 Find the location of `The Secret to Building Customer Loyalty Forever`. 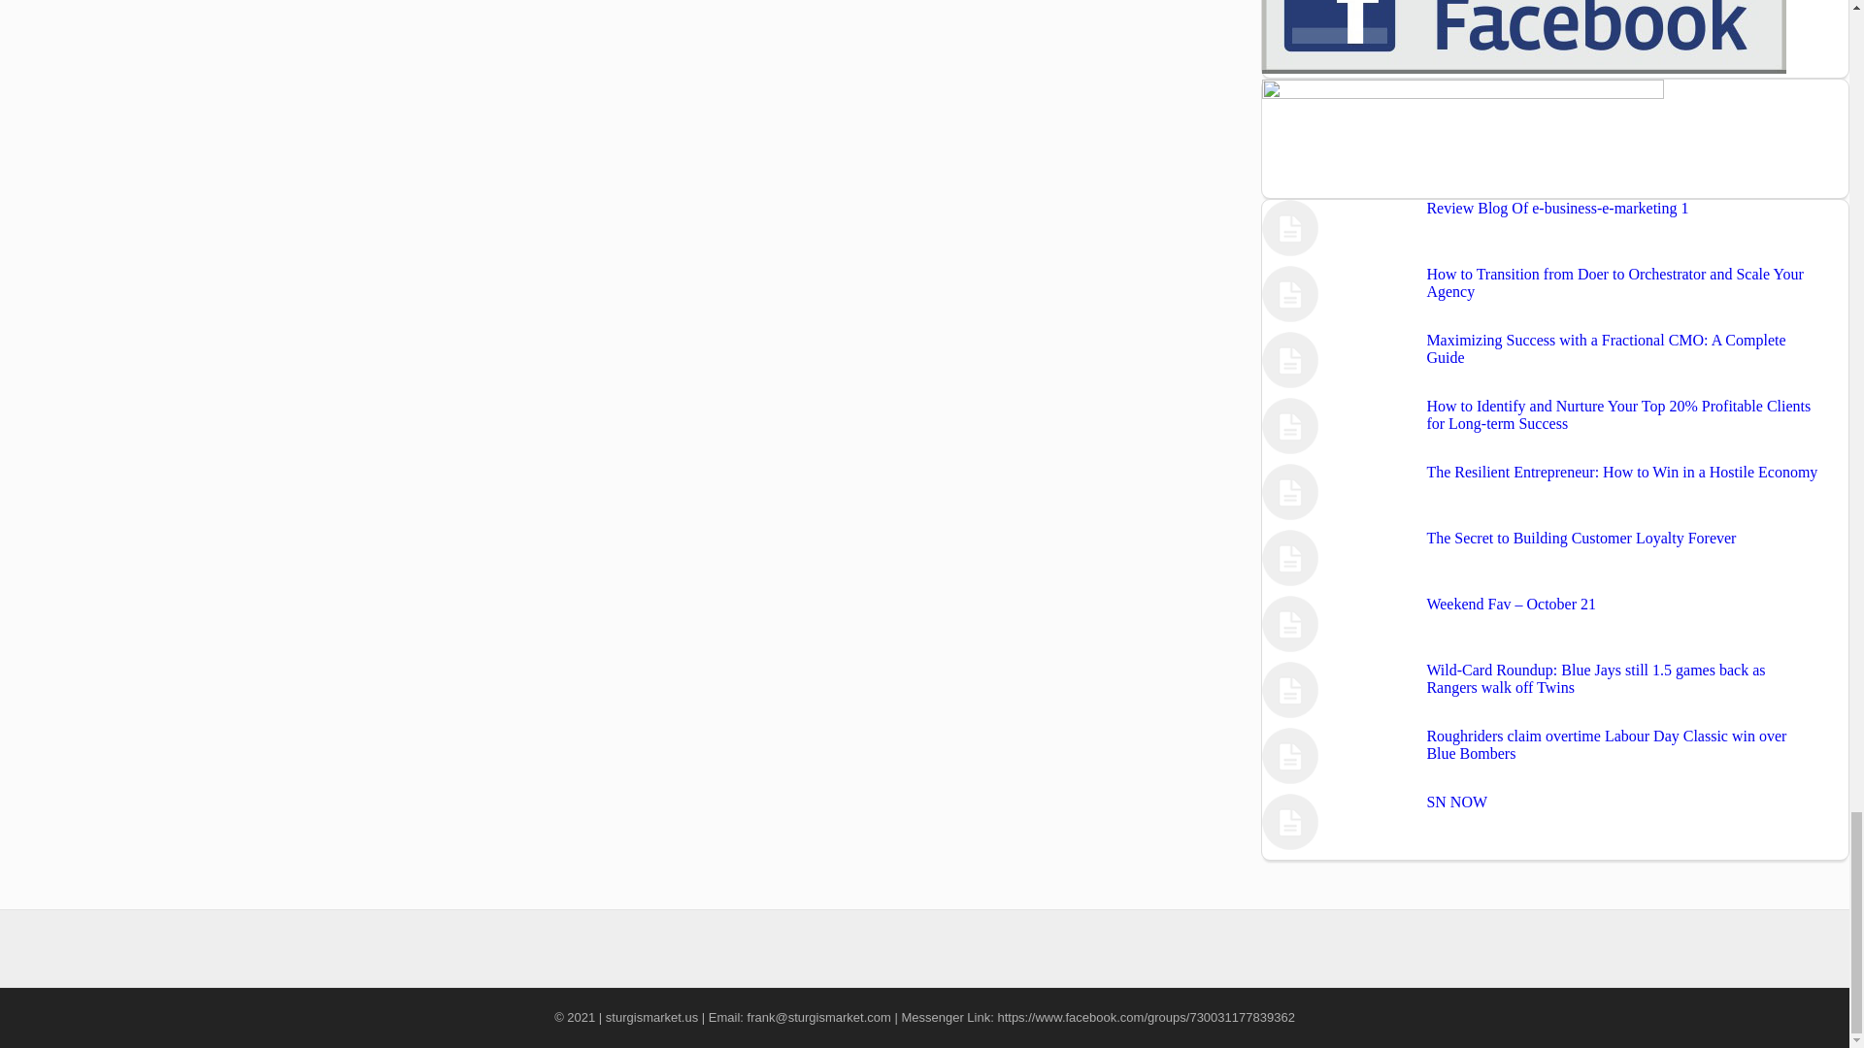

The Secret to Building Customer Loyalty Forever is located at coordinates (1581, 538).